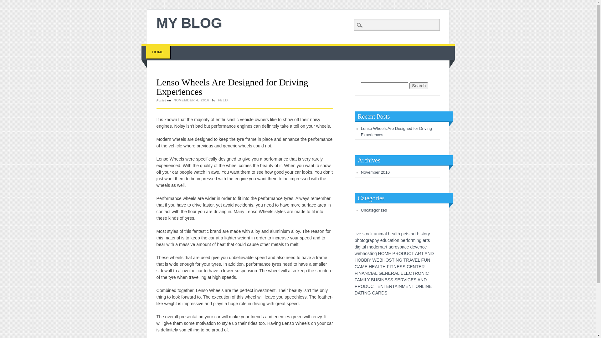 This screenshot has height=338, width=601. What do you see at coordinates (373, 253) in the screenshot?
I see `n` at bounding box center [373, 253].